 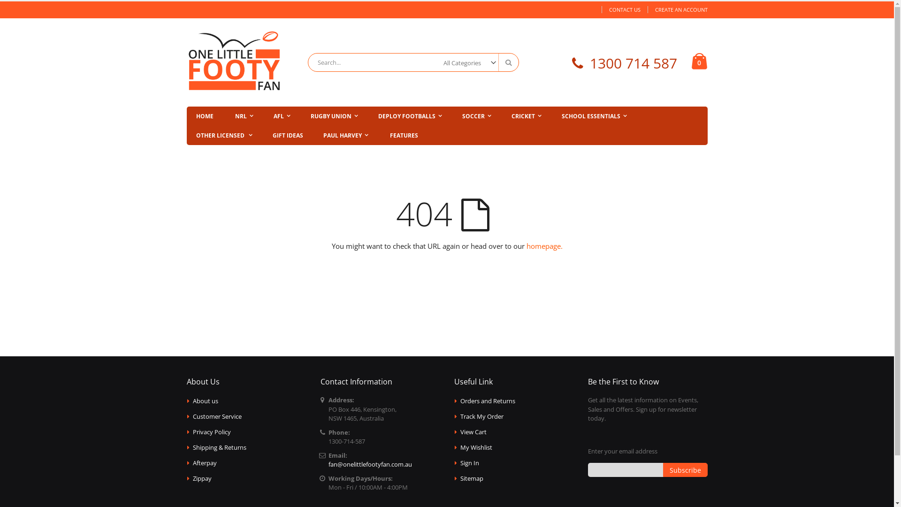 What do you see at coordinates (476, 116) in the screenshot?
I see `SOCCER` at bounding box center [476, 116].